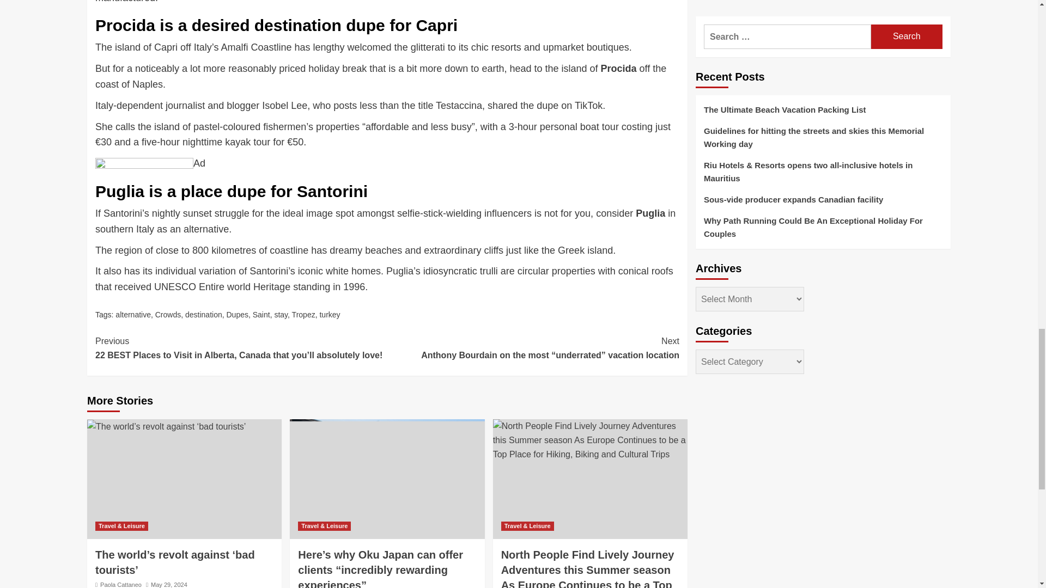  I want to click on stay, so click(281, 315).